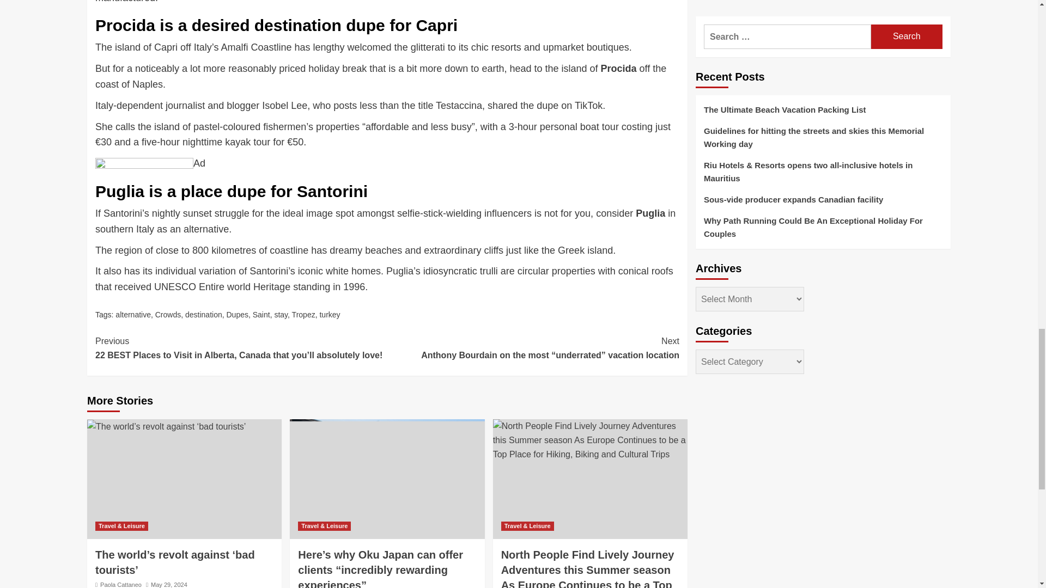  I want to click on stay, so click(281, 315).